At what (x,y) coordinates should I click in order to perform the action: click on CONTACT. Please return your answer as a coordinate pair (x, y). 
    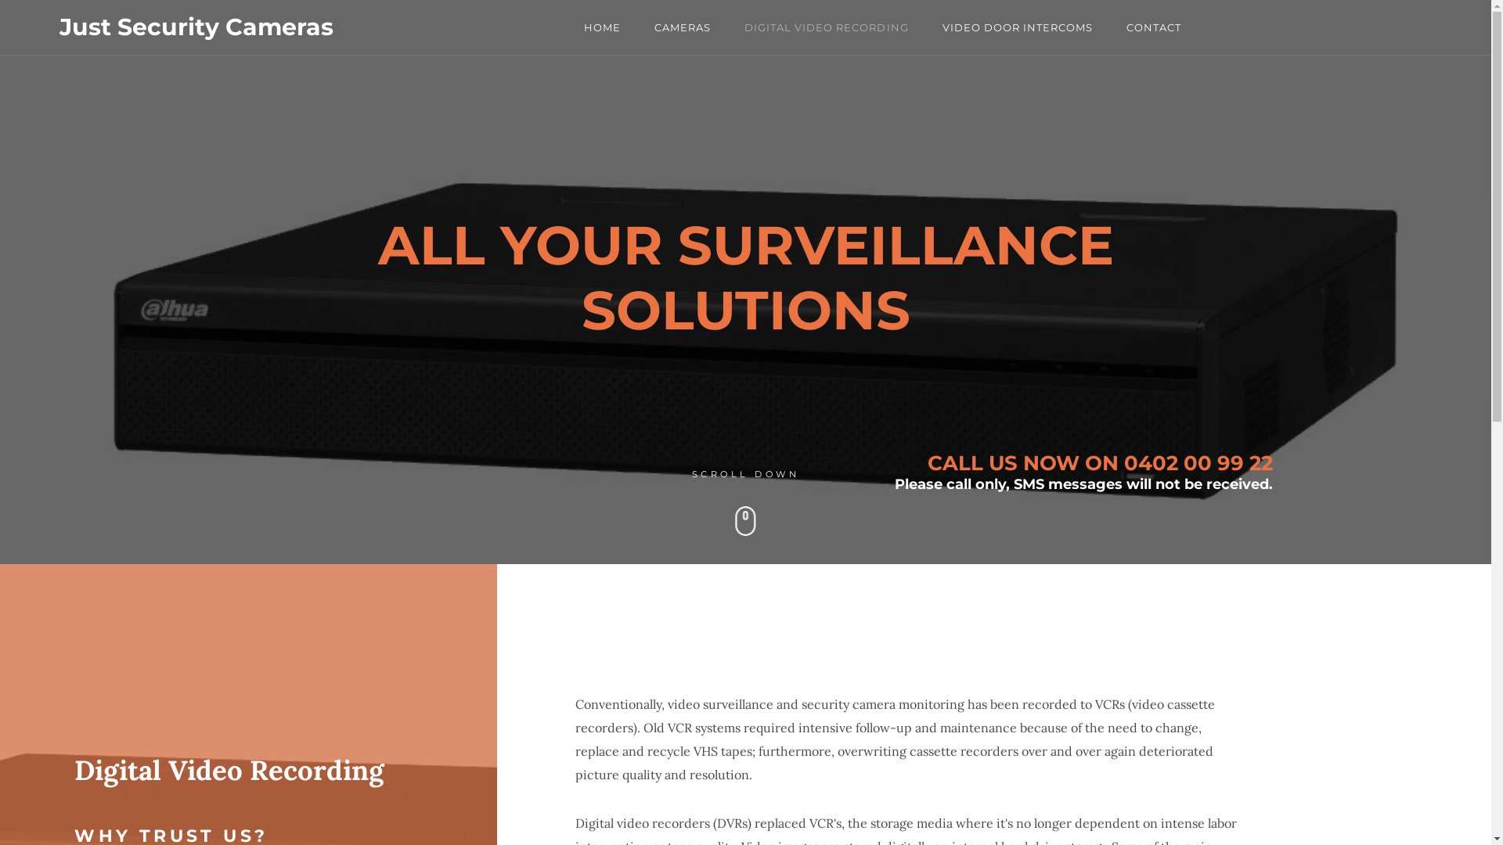
    Looking at the image, I should click on (1154, 27).